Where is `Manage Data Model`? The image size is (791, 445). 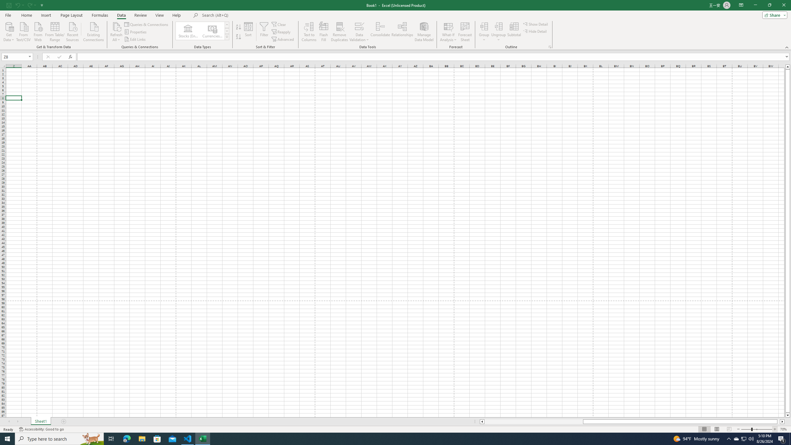 Manage Data Model is located at coordinates (424, 32).